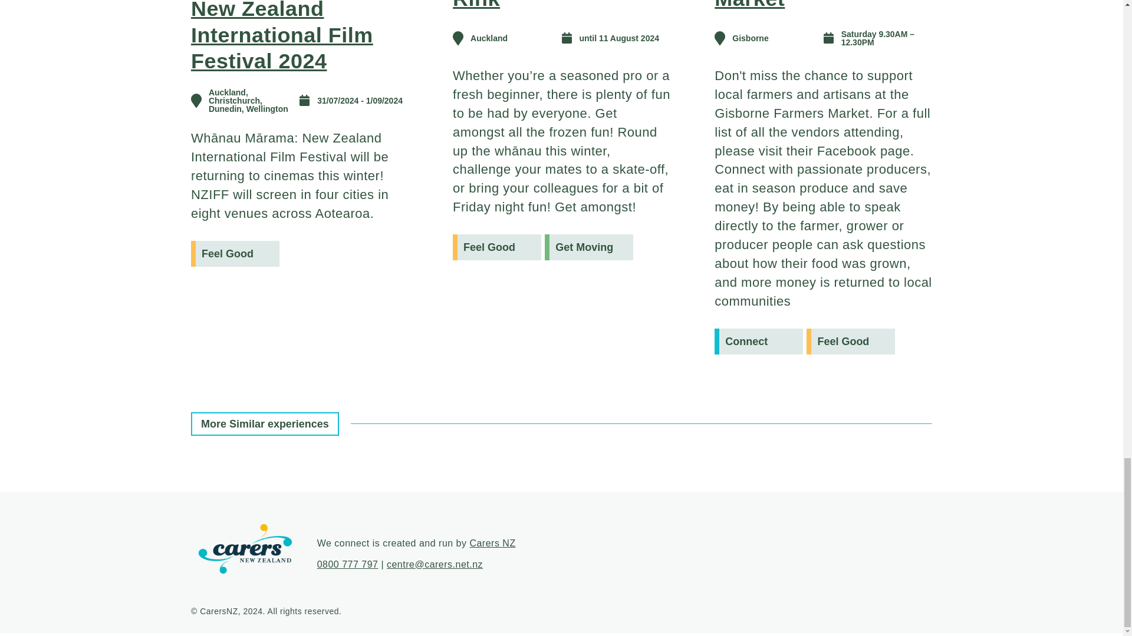  Describe the element at coordinates (808, 5) in the screenshot. I see `Permanent Link to Gisborne Farmers Market` at that location.